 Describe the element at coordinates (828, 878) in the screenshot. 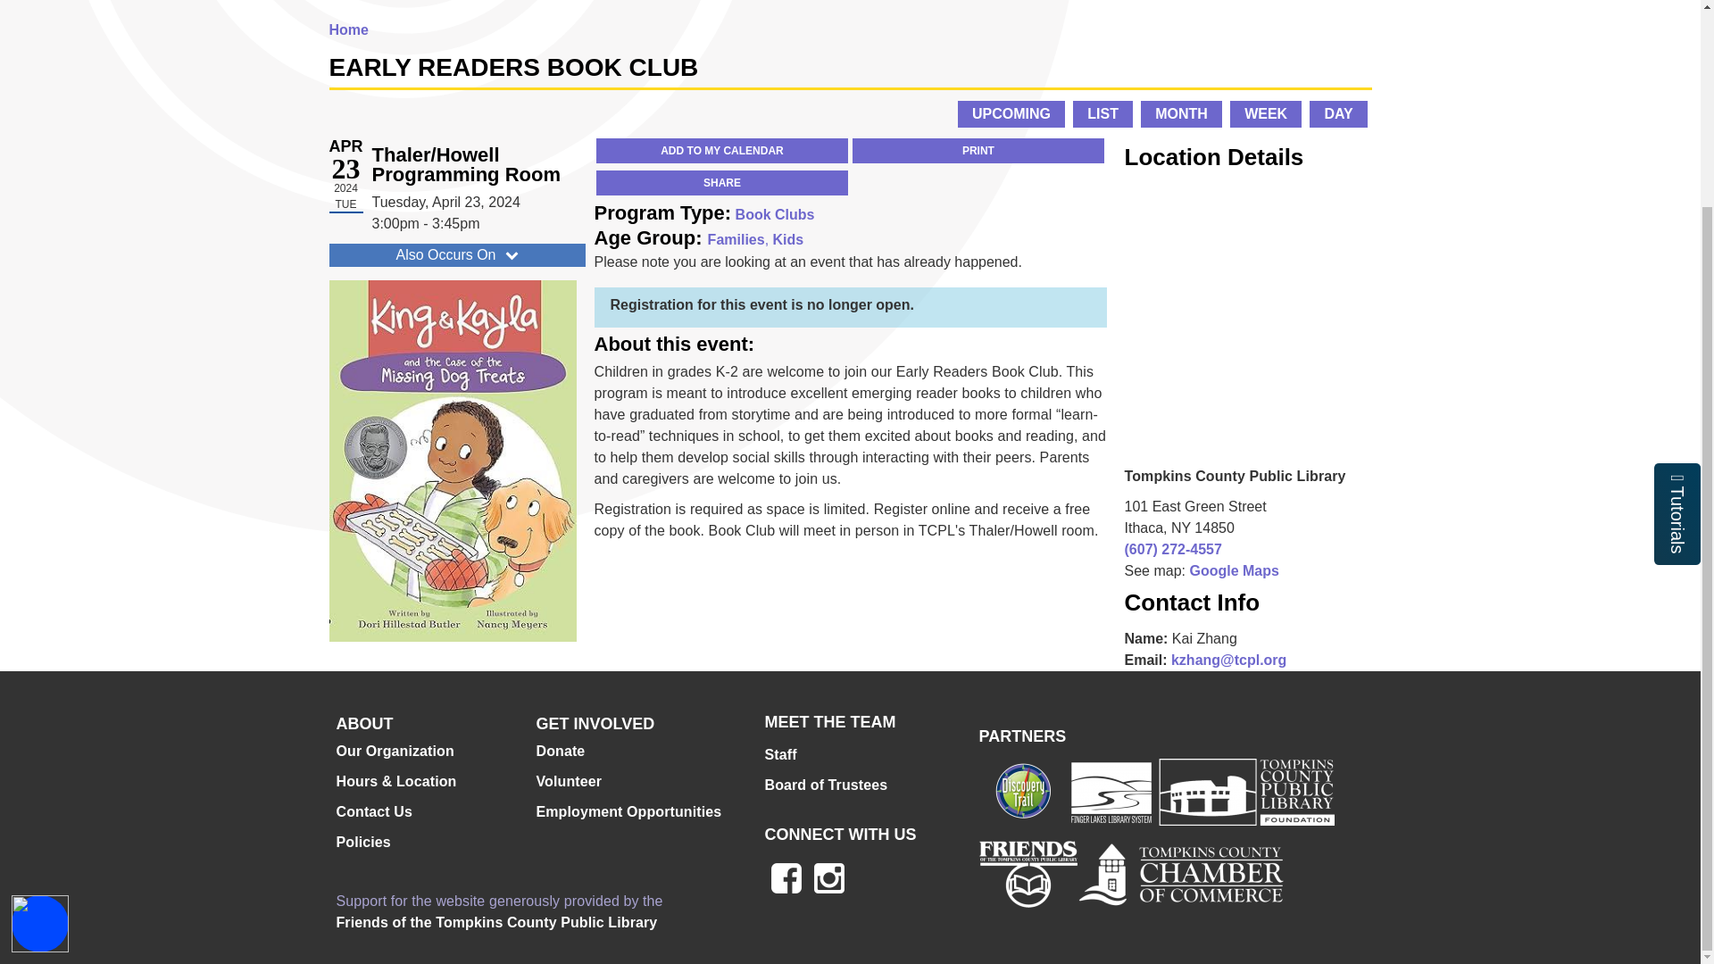

I see `Instagram` at that location.